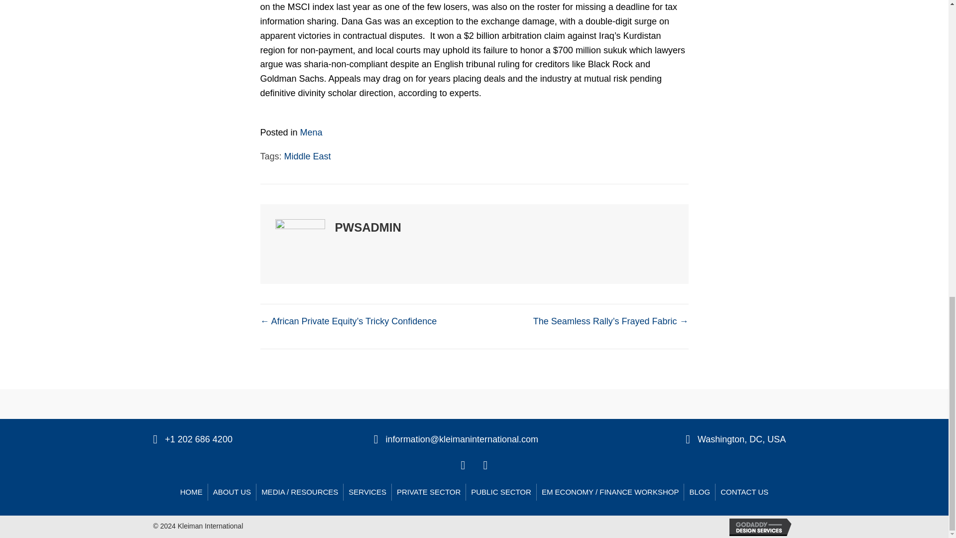 Image resolution: width=956 pixels, height=538 pixels. Describe the element at coordinates (485, 464) in the screenshot. I see `Twitter` at that location.